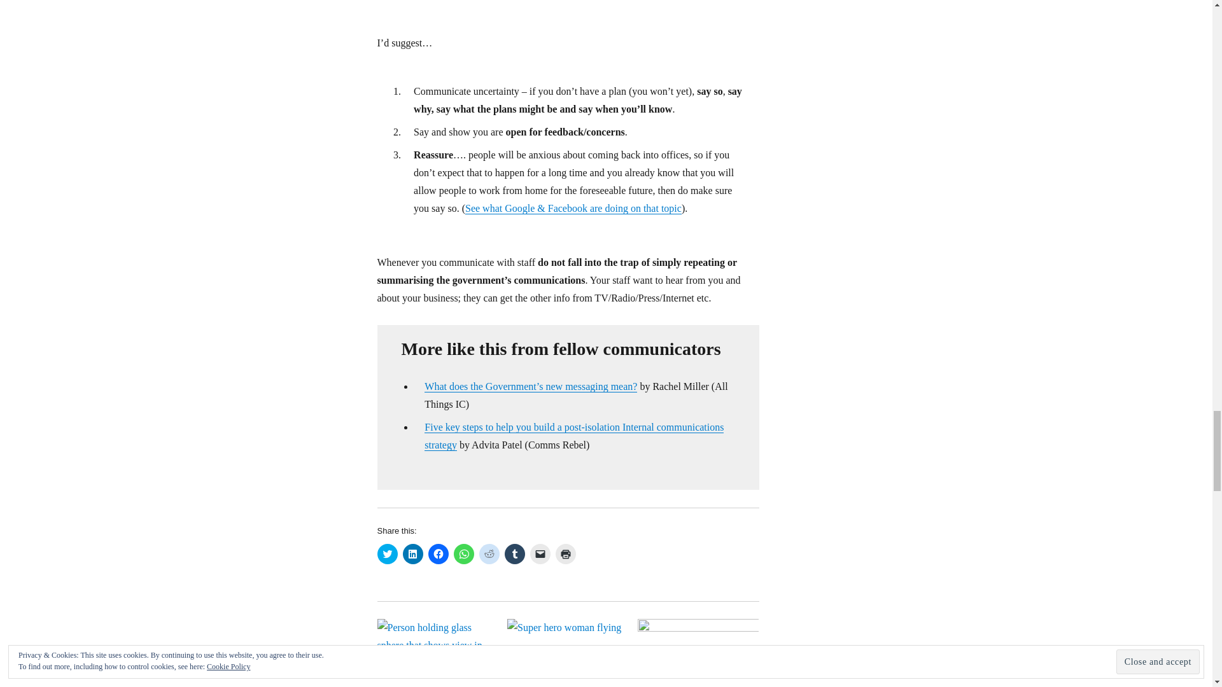  What do you see at coordinates (698, 653) in the screenshot?
I see `UX design meets internal communications` at bounding box center [698, 653].